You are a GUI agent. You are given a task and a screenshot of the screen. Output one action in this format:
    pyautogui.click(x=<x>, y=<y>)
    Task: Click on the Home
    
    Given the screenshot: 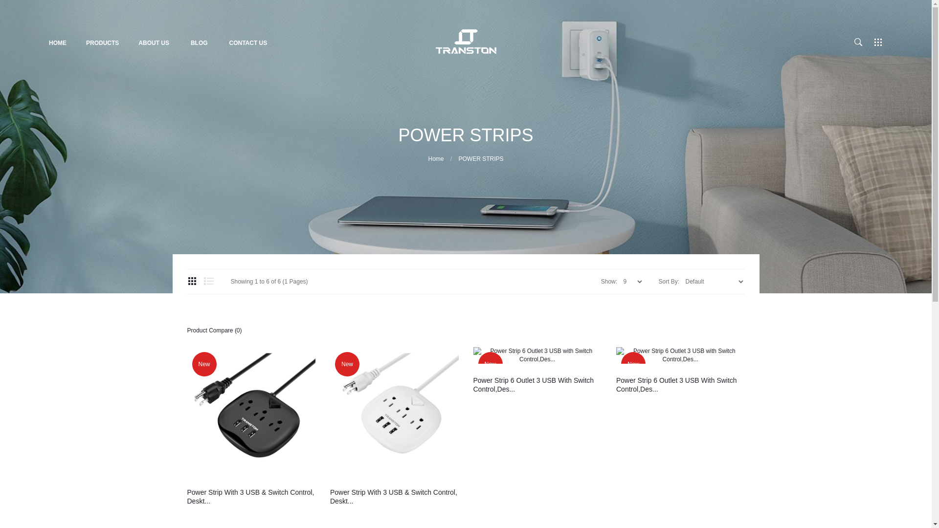 What is the action you would take?
    pyautogui.click(x=436, y=159)
    